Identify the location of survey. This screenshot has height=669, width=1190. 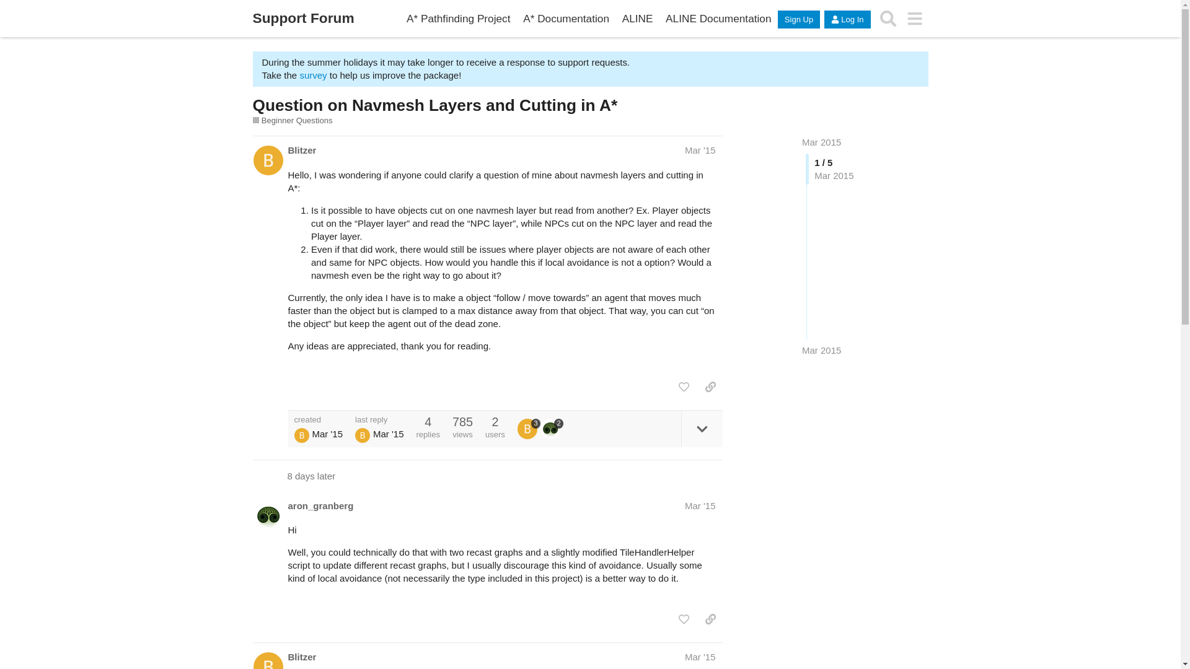
(312, 75).